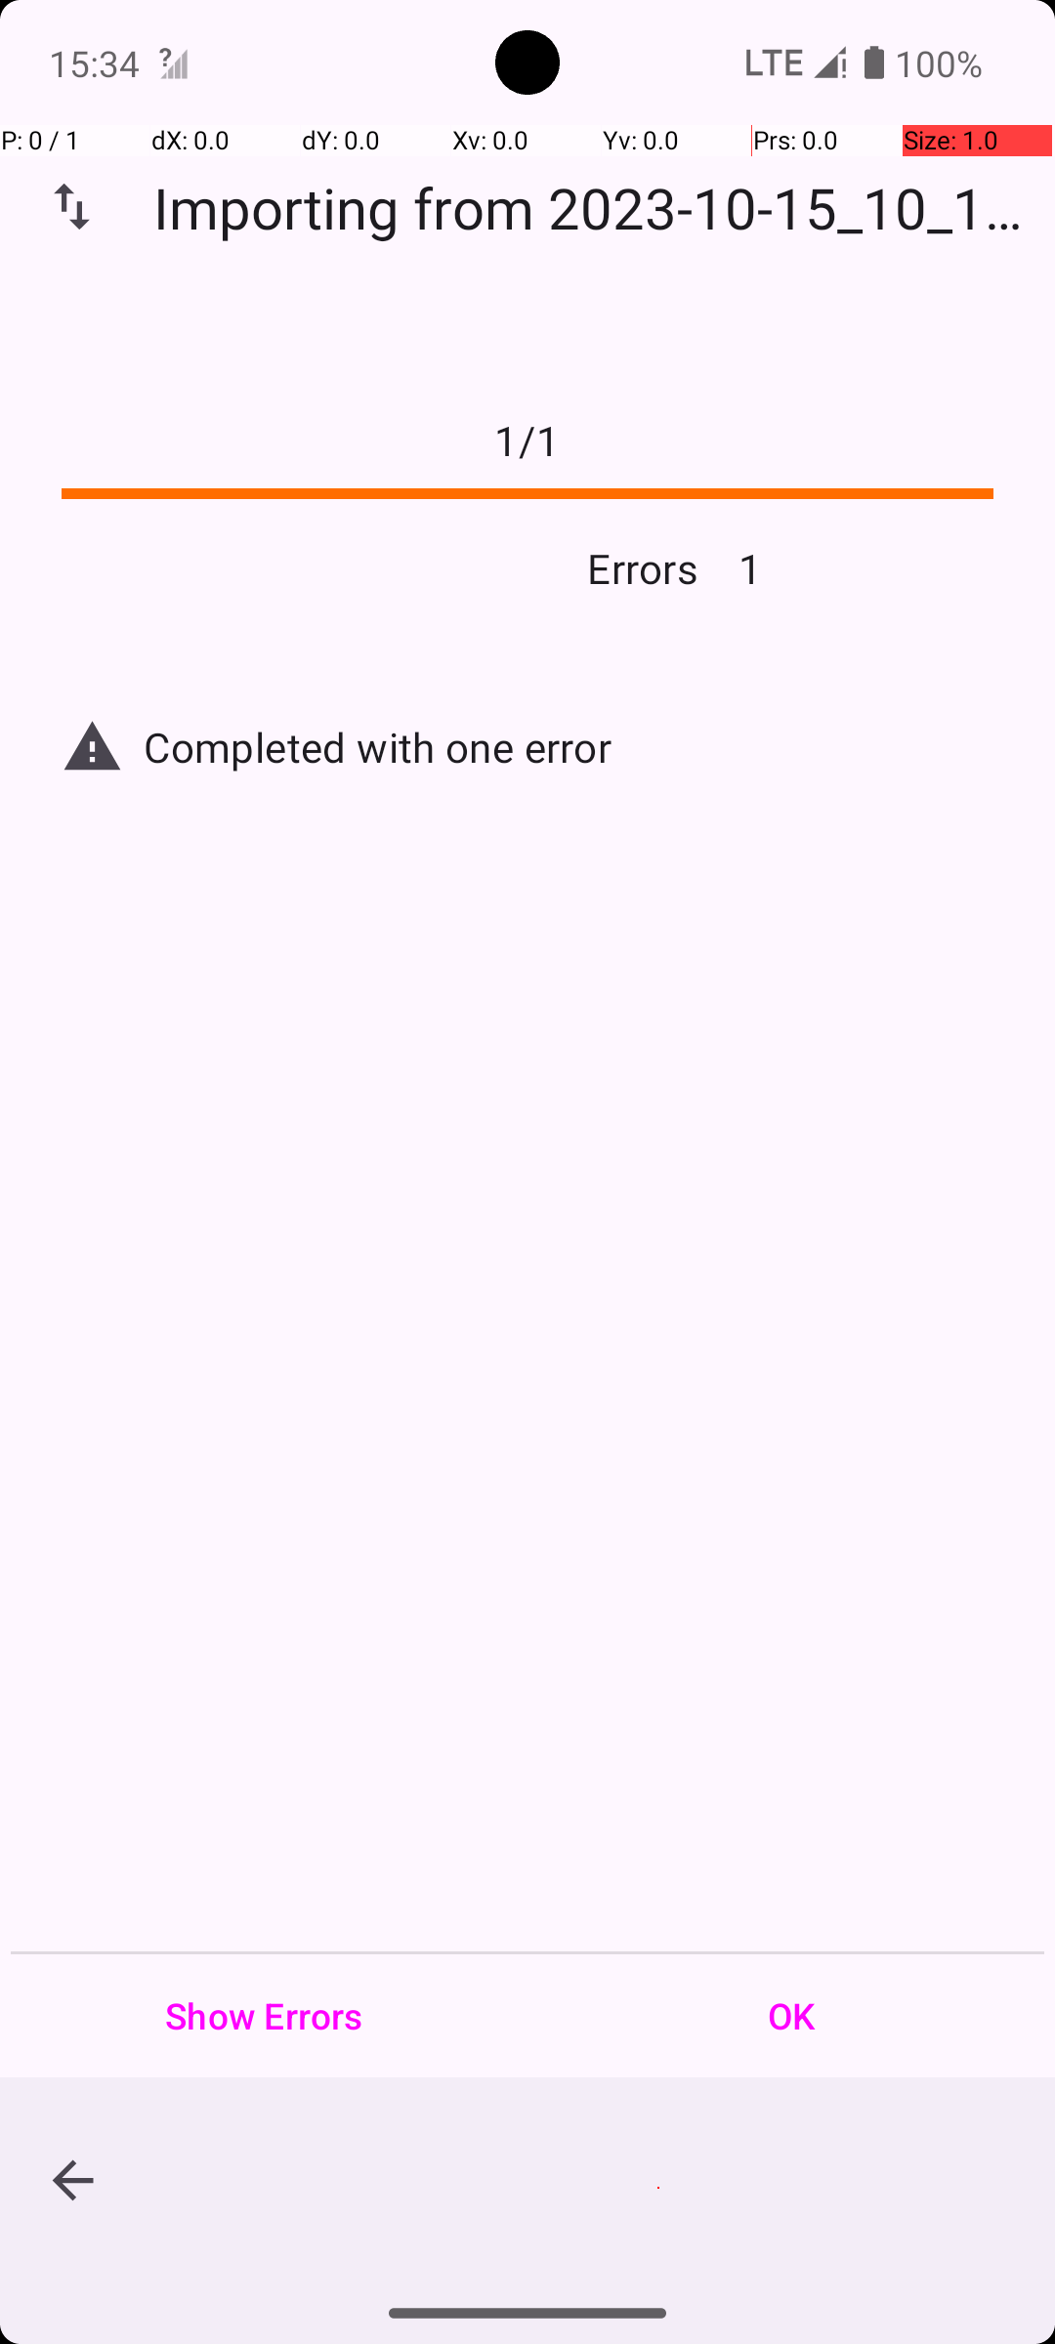 The image size is (1055, 2344). What do you see at coordinates (369, 568) in the screenshot?
I see `Errors` at bounding box center [369, 568].